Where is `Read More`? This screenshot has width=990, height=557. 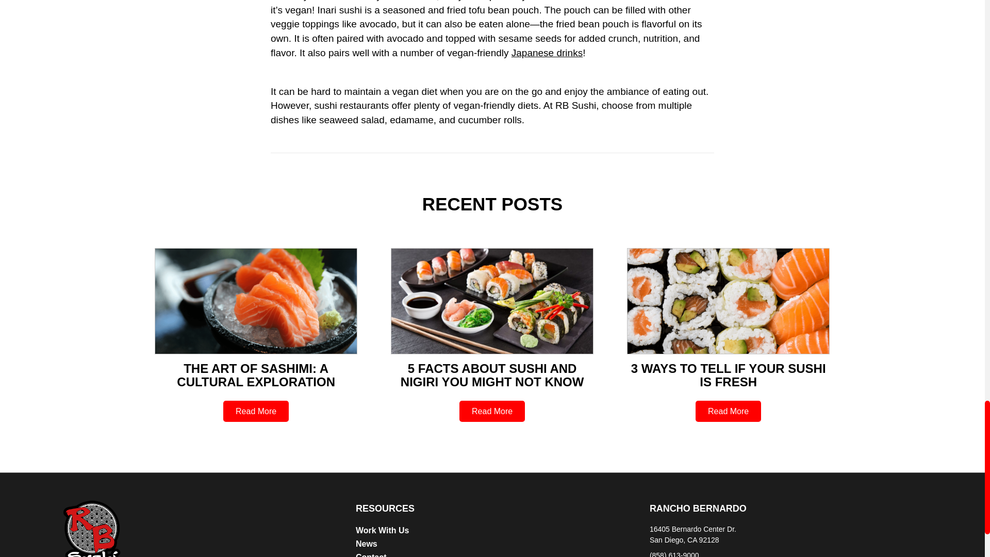 Read More is located at coordinates (728, 411).